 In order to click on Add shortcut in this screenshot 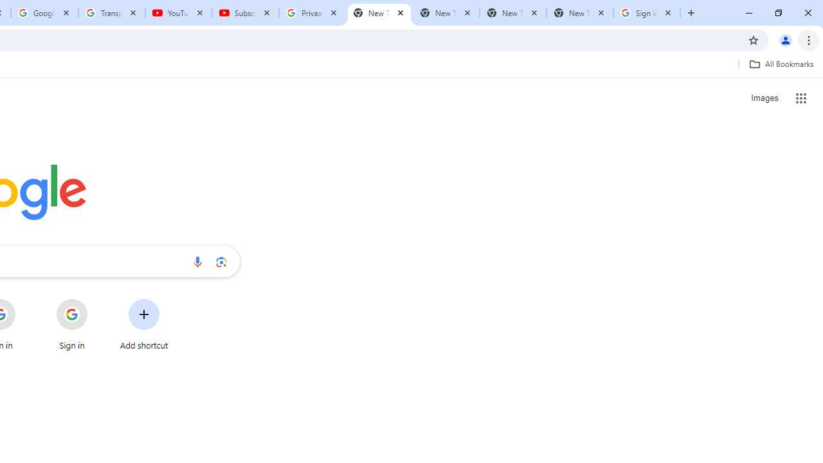, I will do `click(144, 324)`.